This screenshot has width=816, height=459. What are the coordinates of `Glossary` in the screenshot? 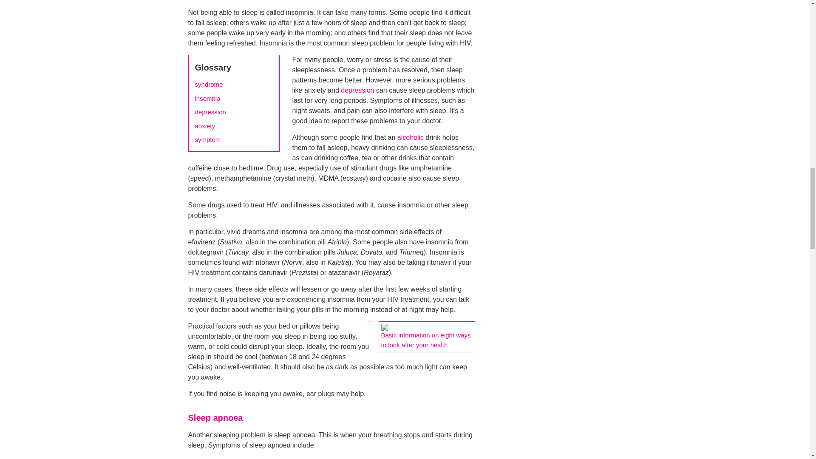 It's located at (212, 67).